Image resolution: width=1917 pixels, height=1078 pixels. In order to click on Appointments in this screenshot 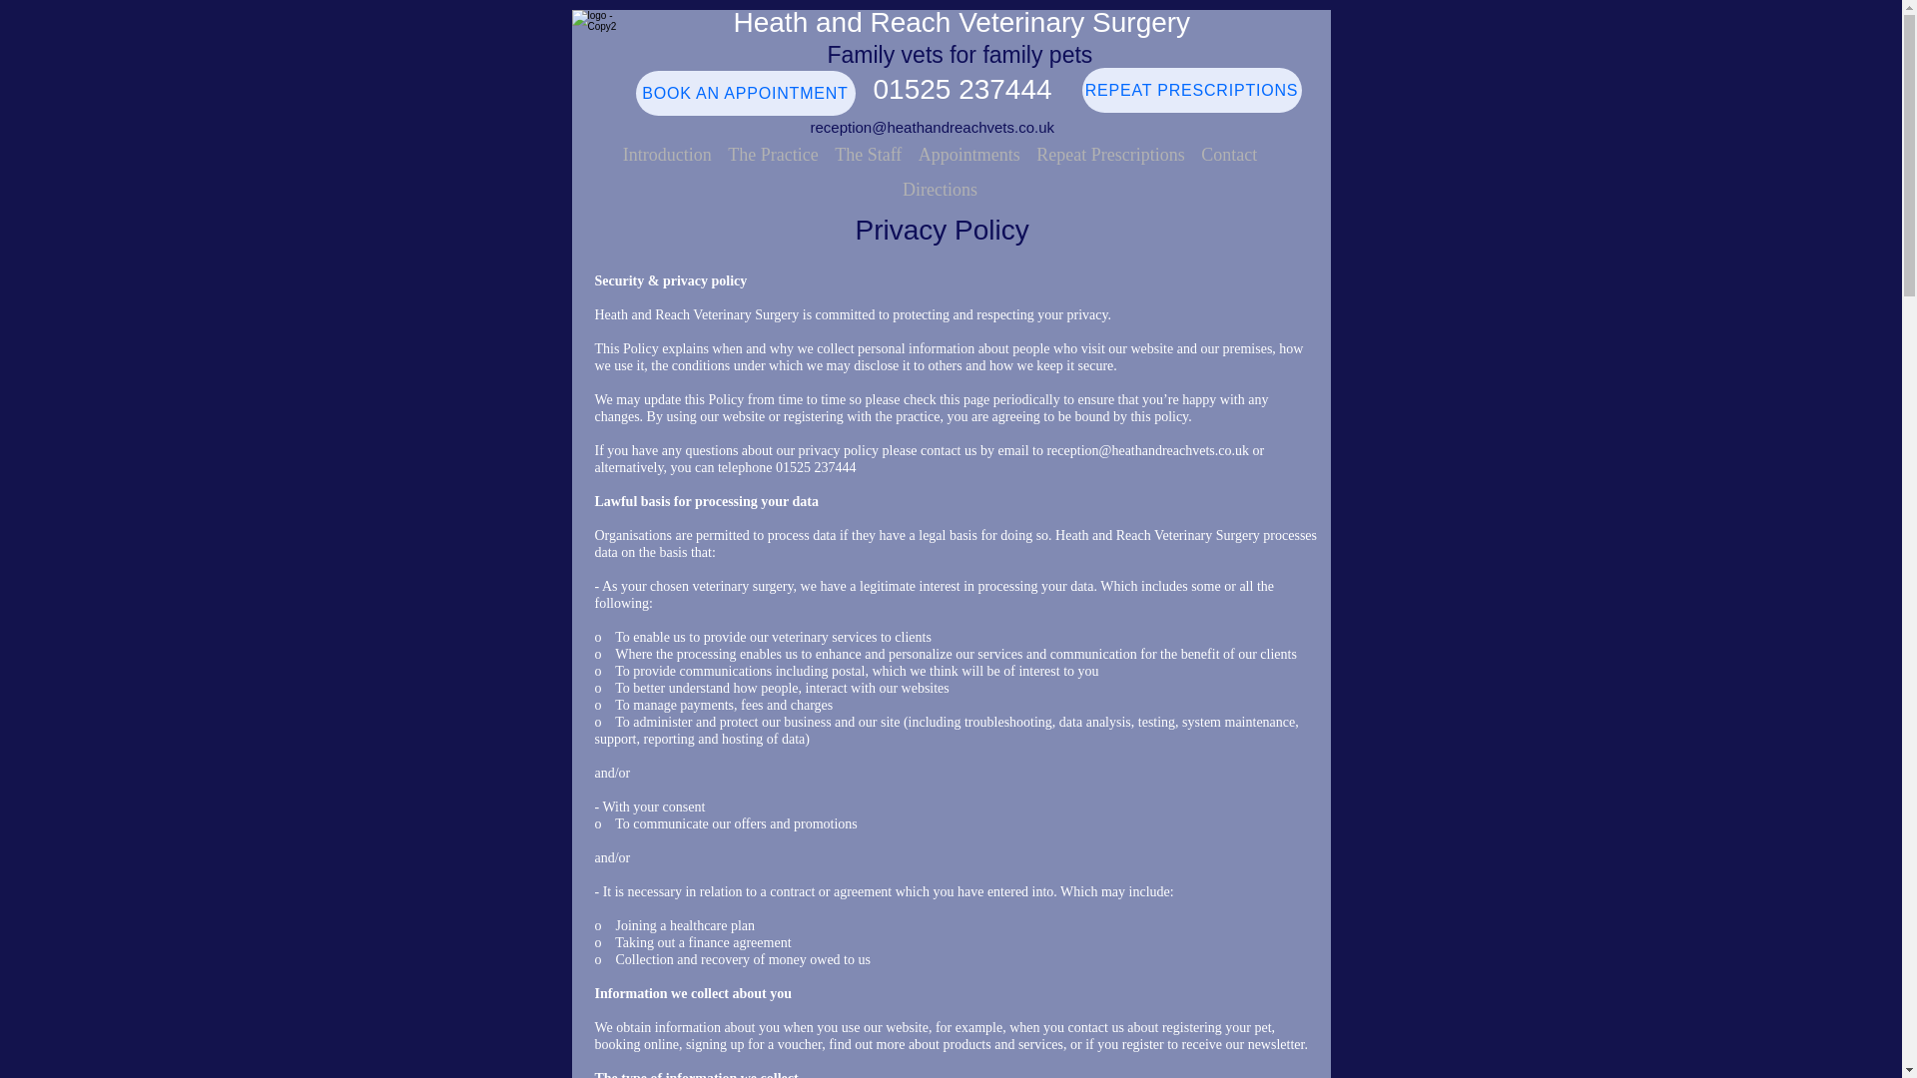, I will do `click(968, 155)`.